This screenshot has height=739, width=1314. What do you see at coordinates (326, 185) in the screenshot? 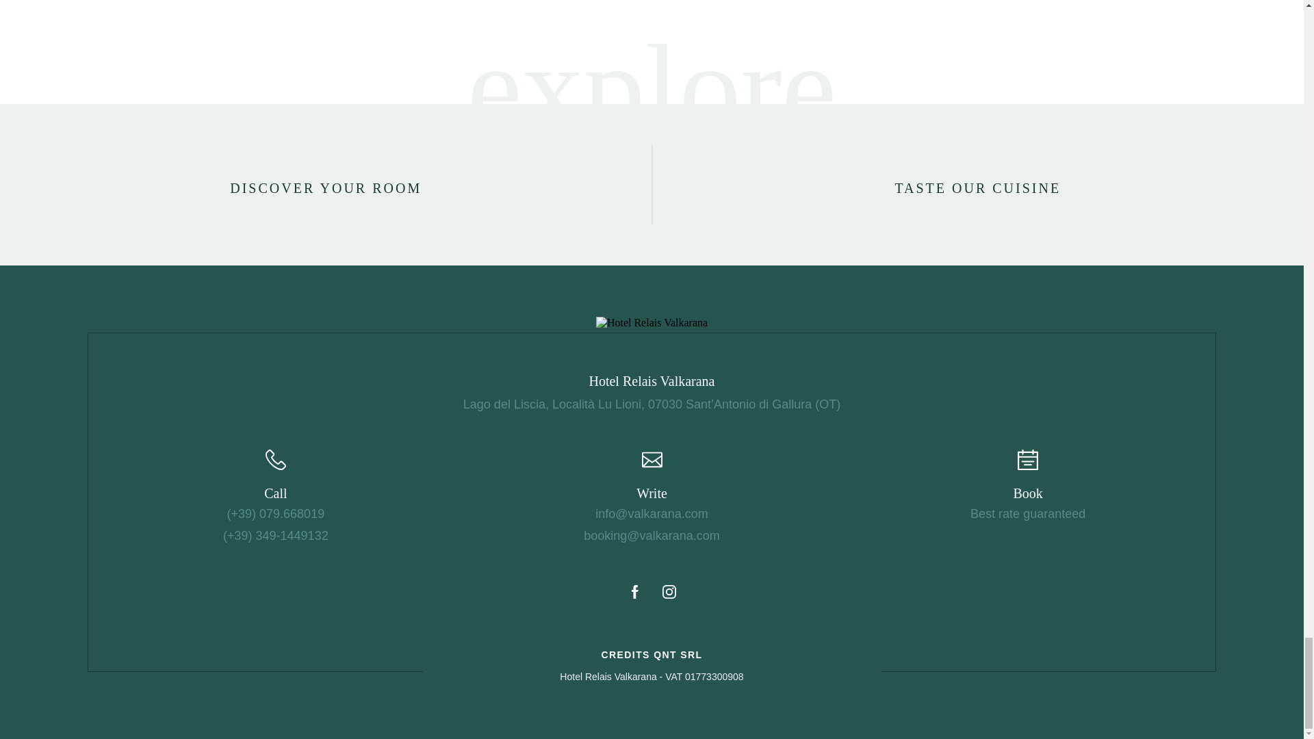
I see `DISCOVER YOUR ROOM` at bounding box center [326, 185].